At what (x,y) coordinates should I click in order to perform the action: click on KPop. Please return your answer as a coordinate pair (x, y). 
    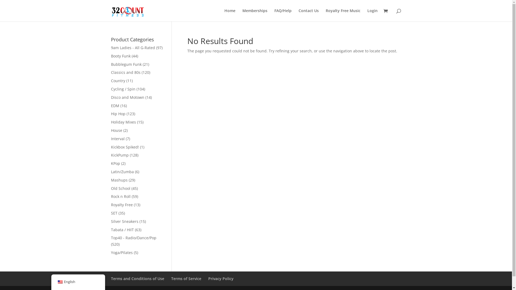
    Looking at the image, I should click on (115, 163).